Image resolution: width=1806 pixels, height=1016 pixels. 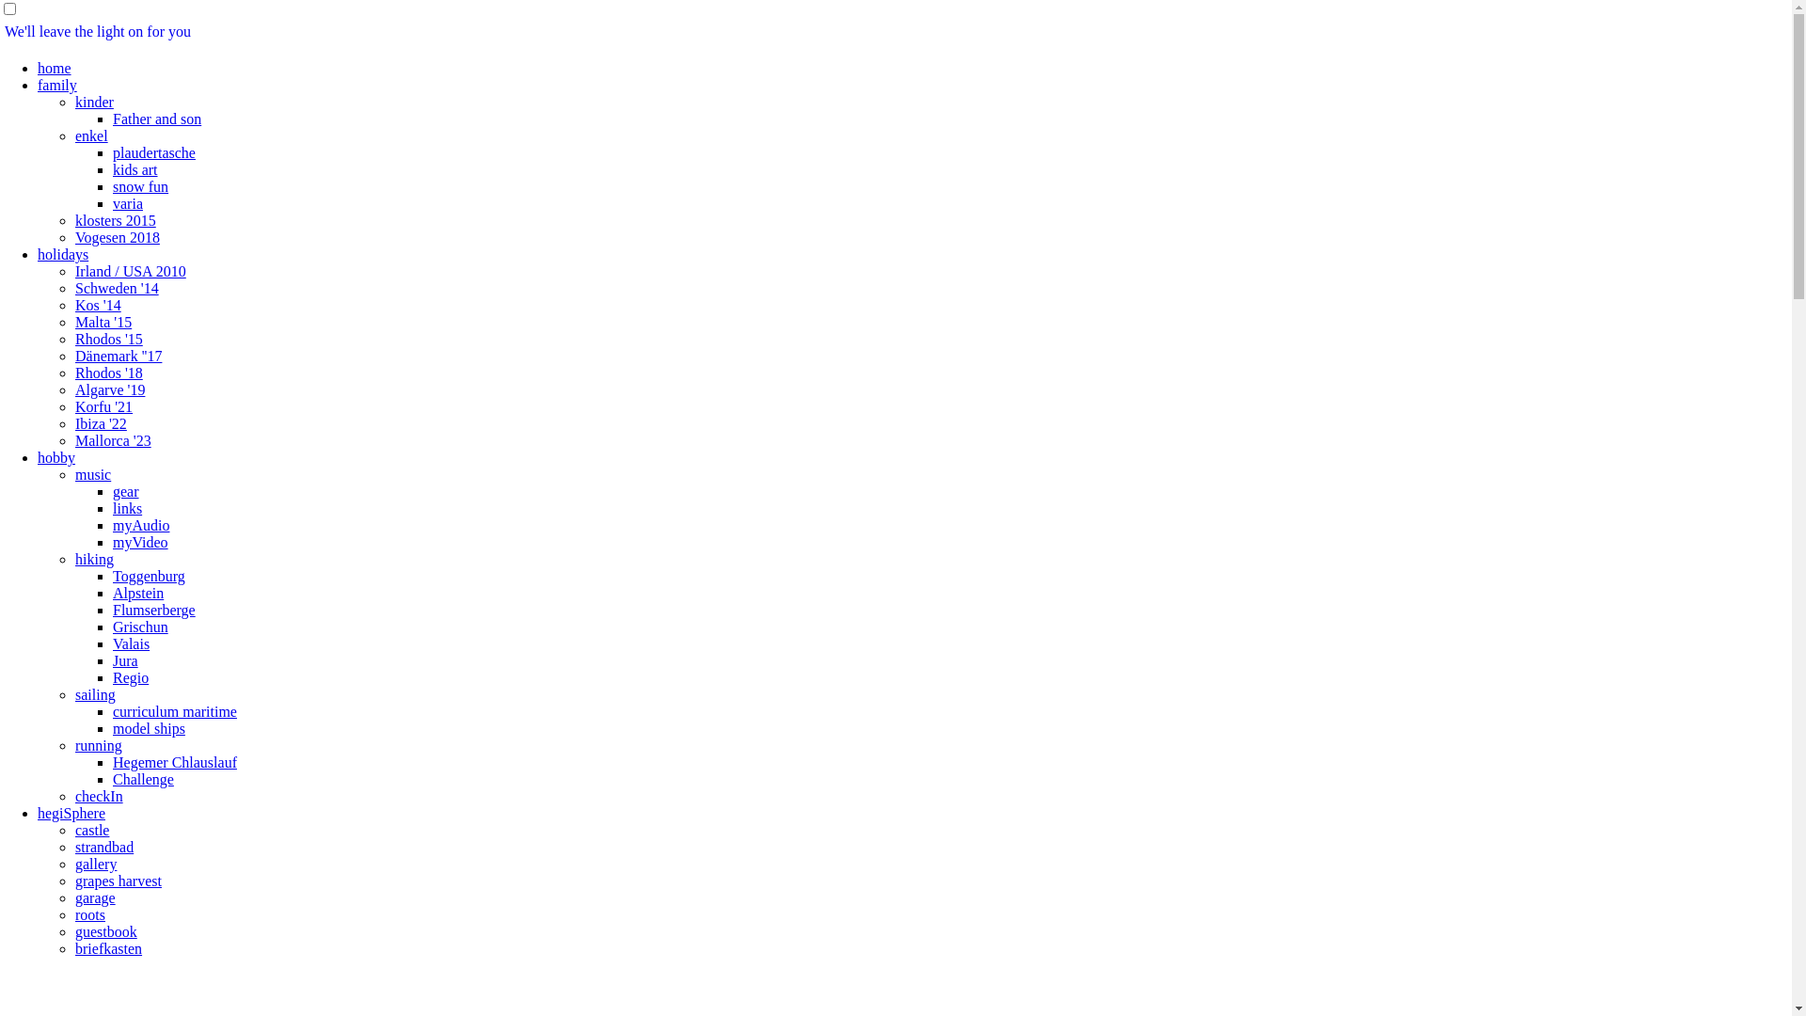 I want to click on Grischun, so click(x=141, y=627).